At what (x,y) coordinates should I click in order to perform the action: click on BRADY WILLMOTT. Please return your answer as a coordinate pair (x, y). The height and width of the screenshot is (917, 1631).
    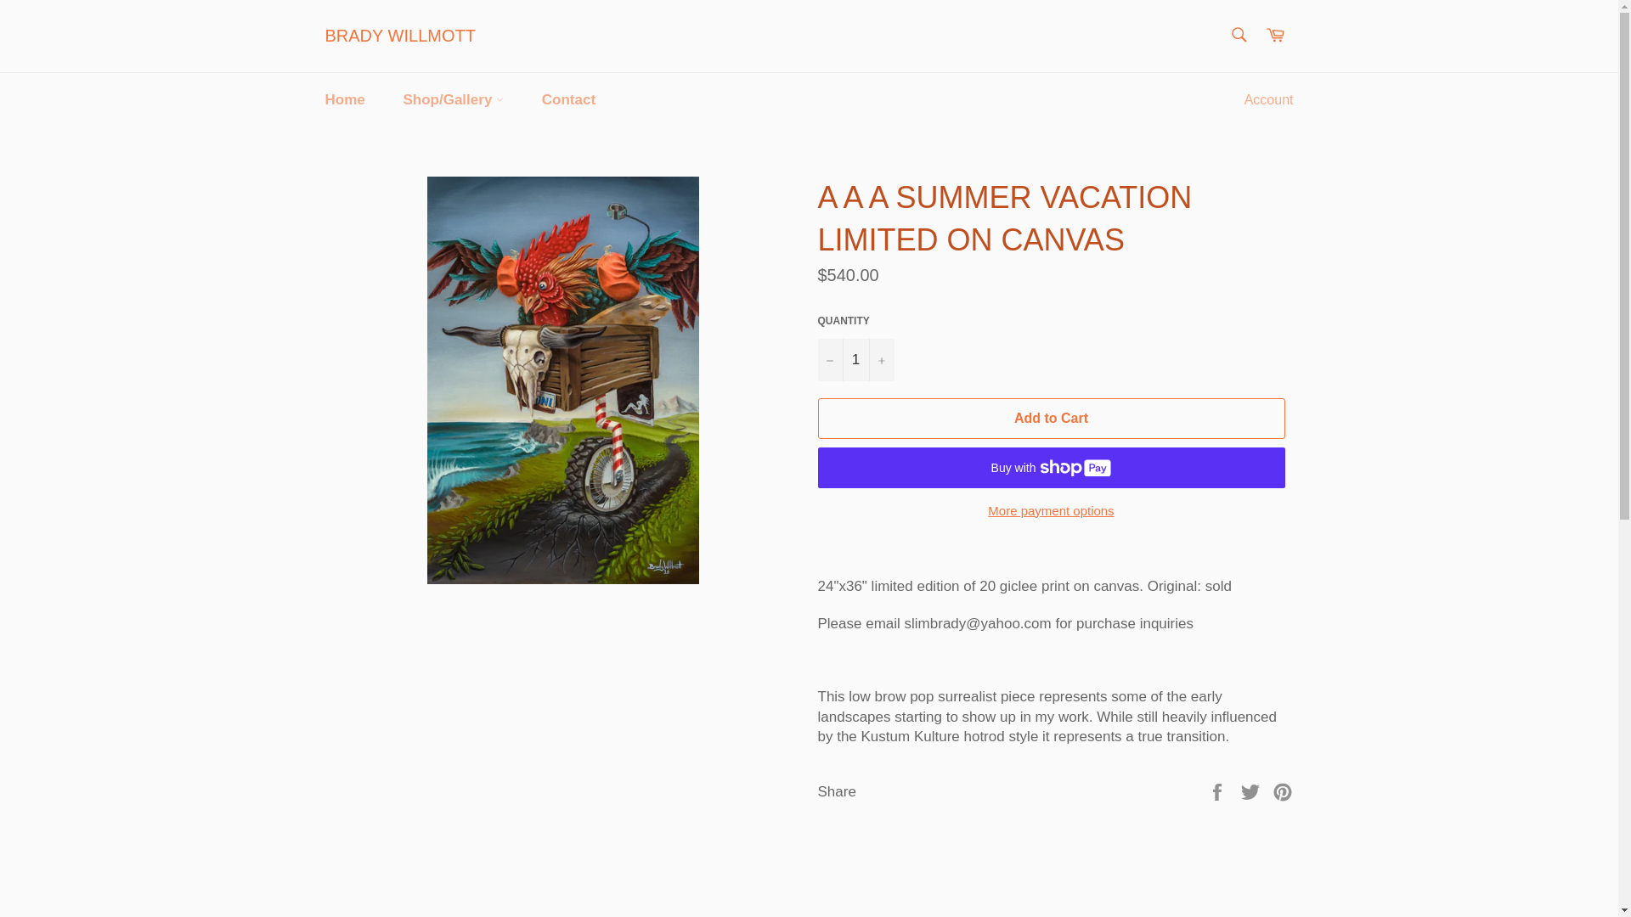
    Looking at the image, I should click on (399, 37).